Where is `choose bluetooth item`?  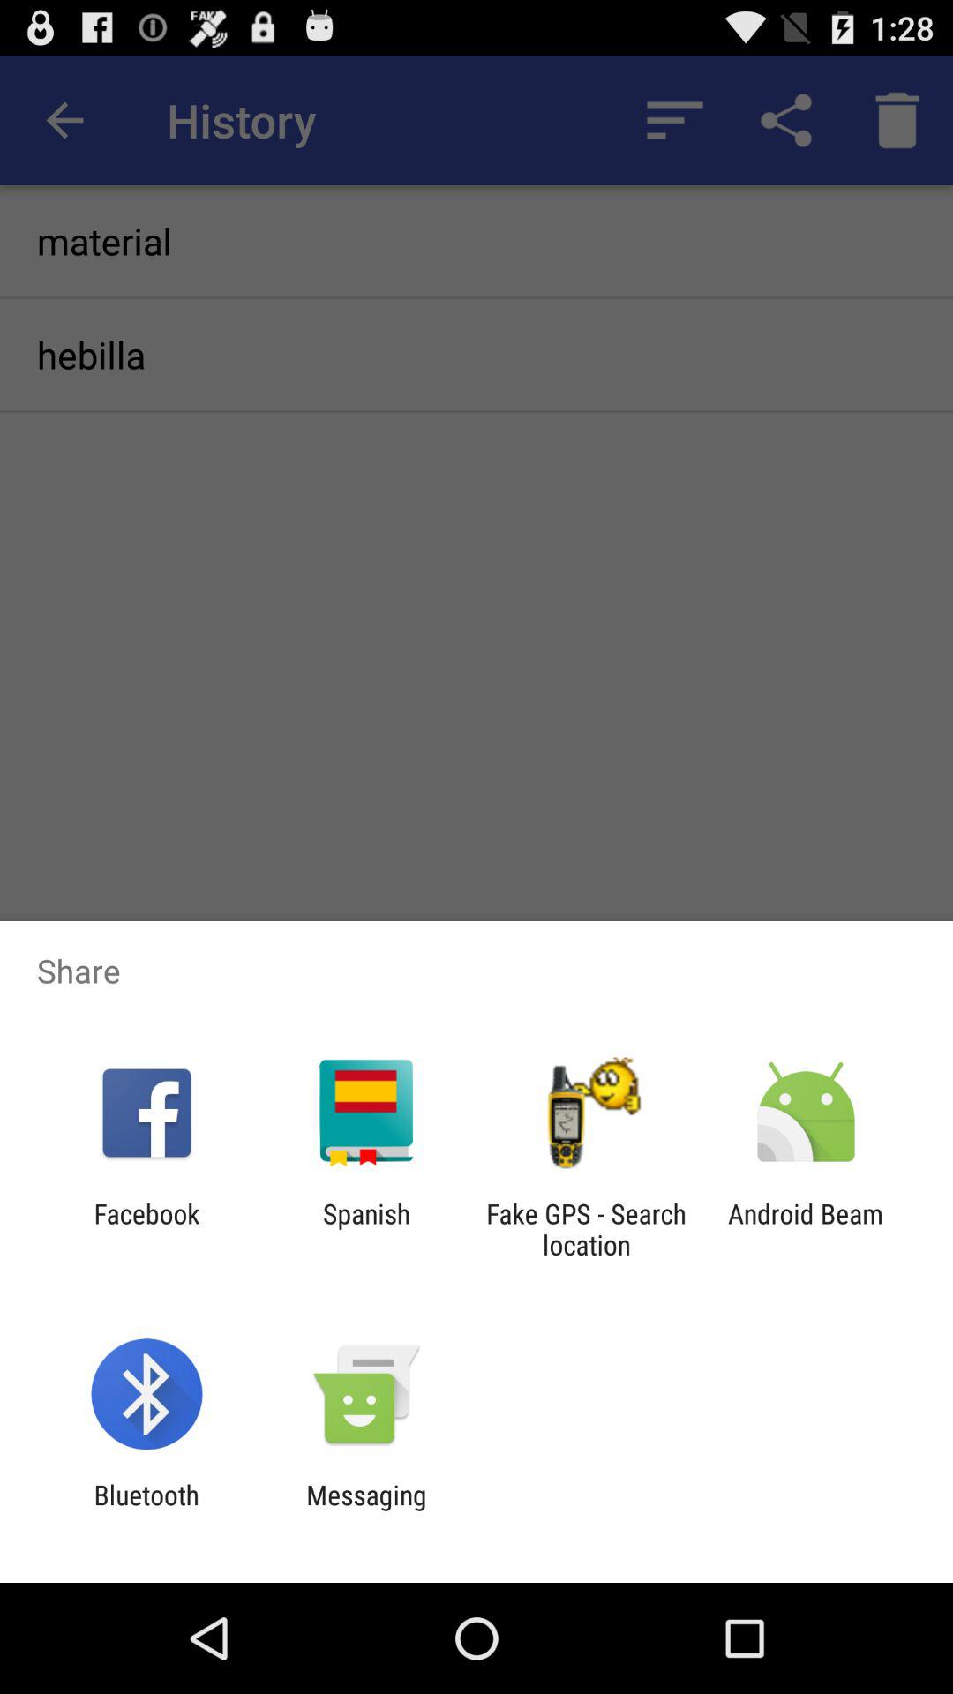 choose bluetooth item is located at coordinates (146, 1510).